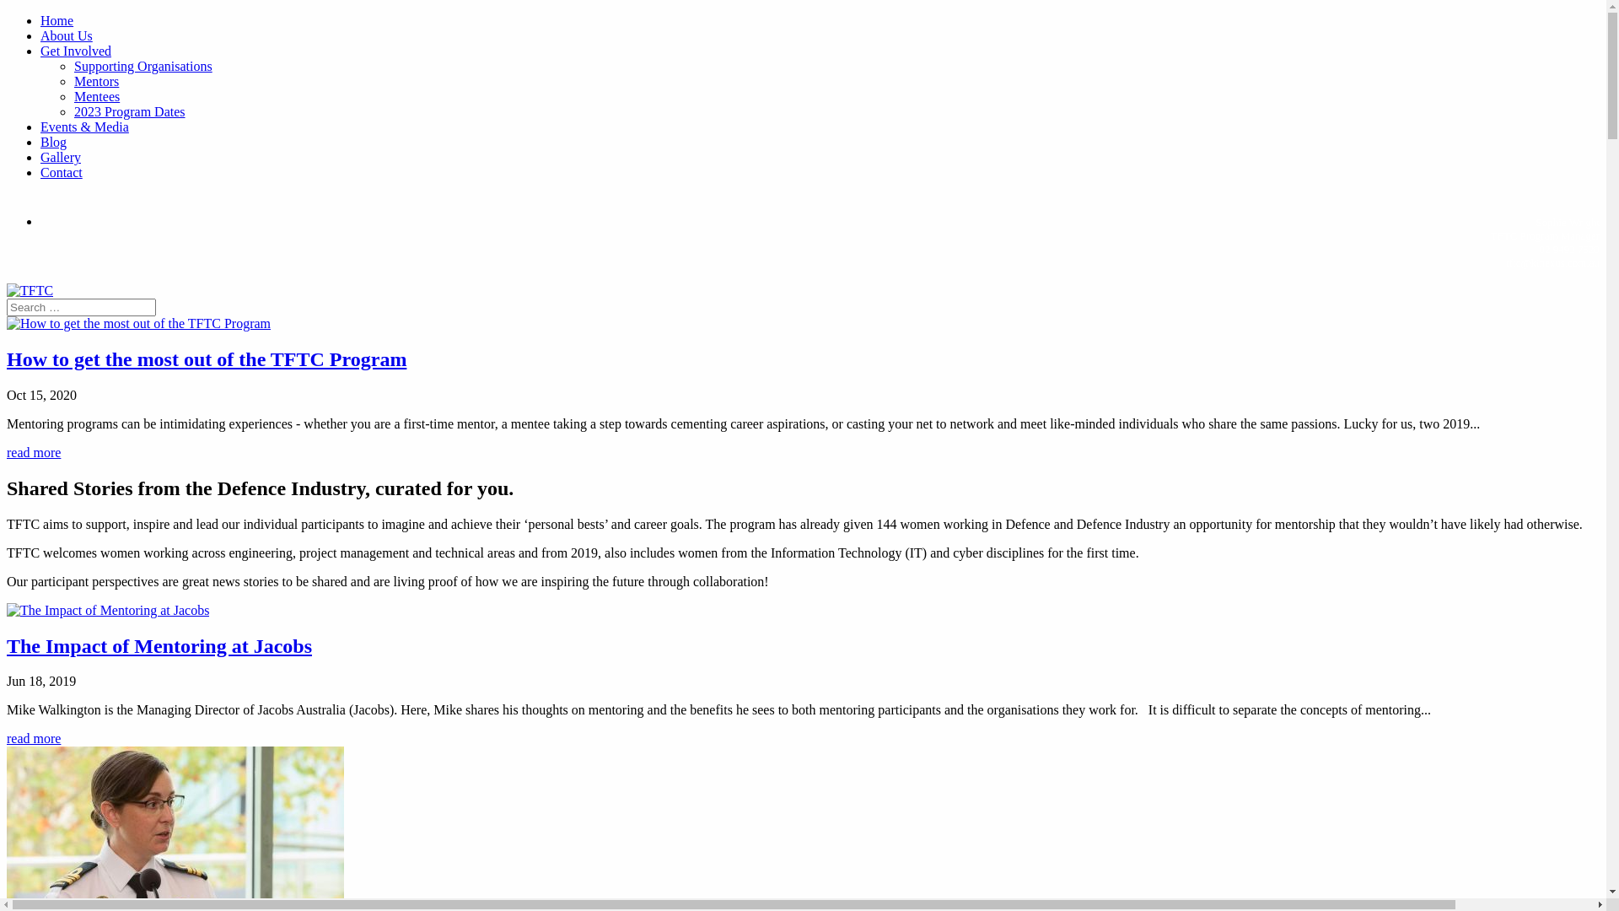 The height and width of the screenshot is (911, 1619). I want to click on Blog, so click(54, 142).